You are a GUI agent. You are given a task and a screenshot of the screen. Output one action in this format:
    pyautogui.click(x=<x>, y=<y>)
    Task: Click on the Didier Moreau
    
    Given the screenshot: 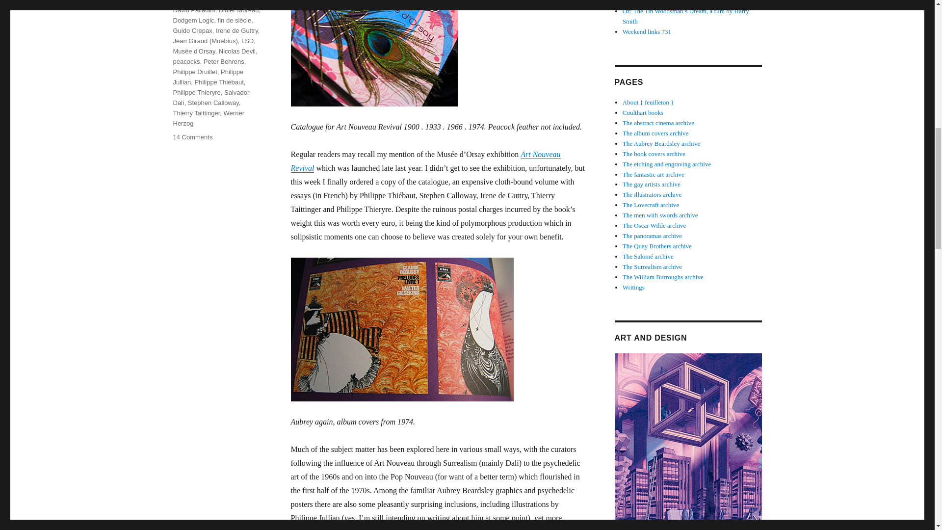 What is the action you would take?
    pyautogui.click(x=238, y=10)
    